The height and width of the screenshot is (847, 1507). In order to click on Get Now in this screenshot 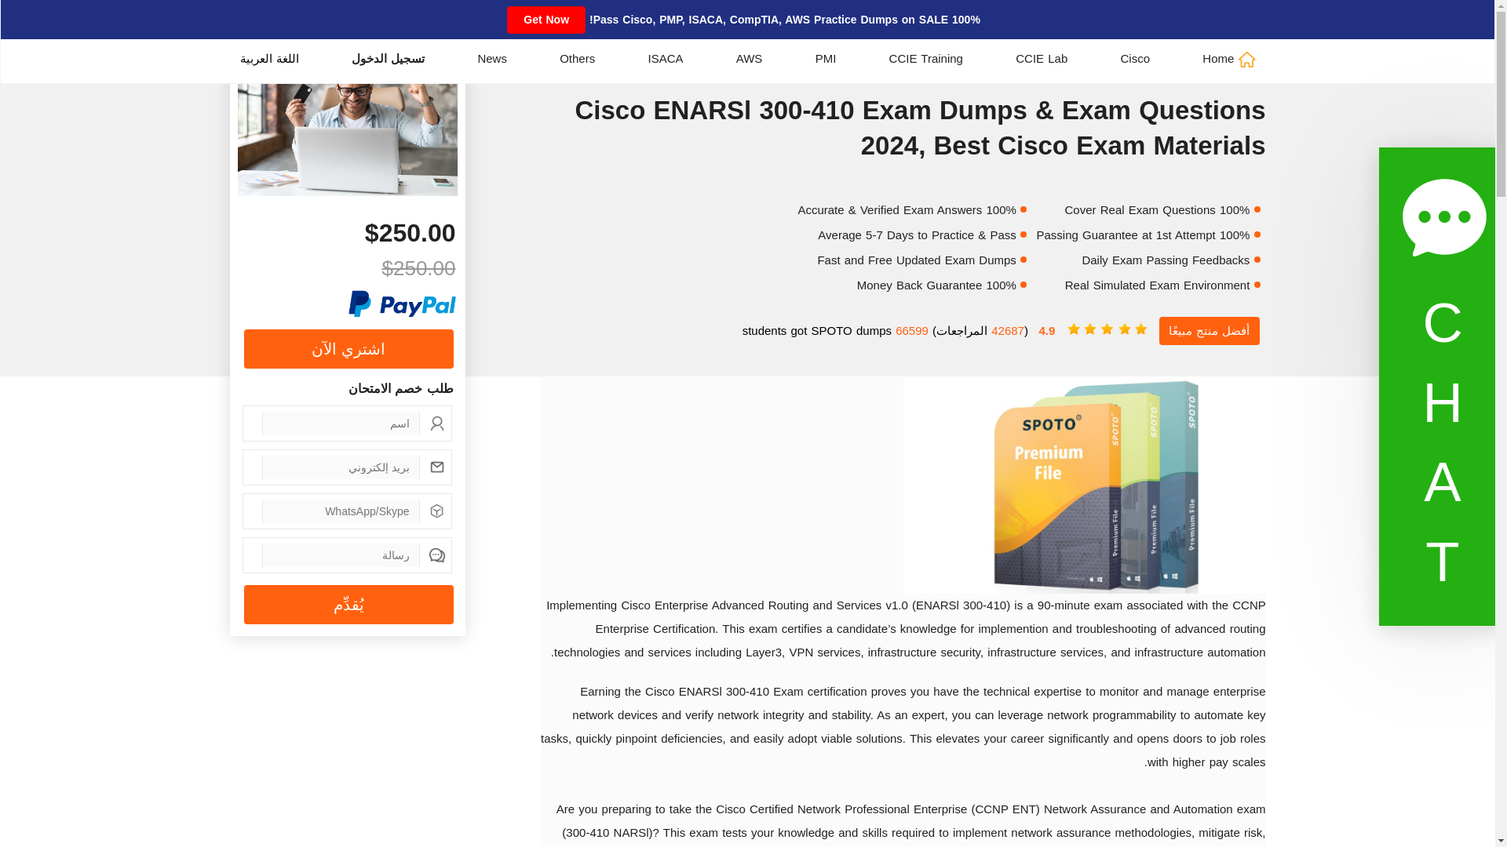, I will do `click(546, 20)`.